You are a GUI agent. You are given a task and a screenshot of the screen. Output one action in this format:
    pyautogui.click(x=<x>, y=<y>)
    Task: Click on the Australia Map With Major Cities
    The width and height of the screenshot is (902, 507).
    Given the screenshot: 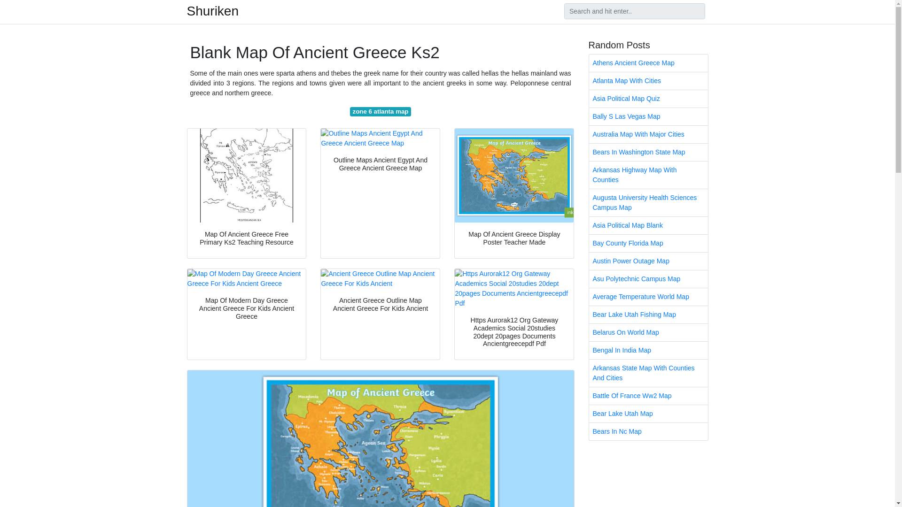 What is the action you would take?
    pyautogui.click(x=648, y=134)
    